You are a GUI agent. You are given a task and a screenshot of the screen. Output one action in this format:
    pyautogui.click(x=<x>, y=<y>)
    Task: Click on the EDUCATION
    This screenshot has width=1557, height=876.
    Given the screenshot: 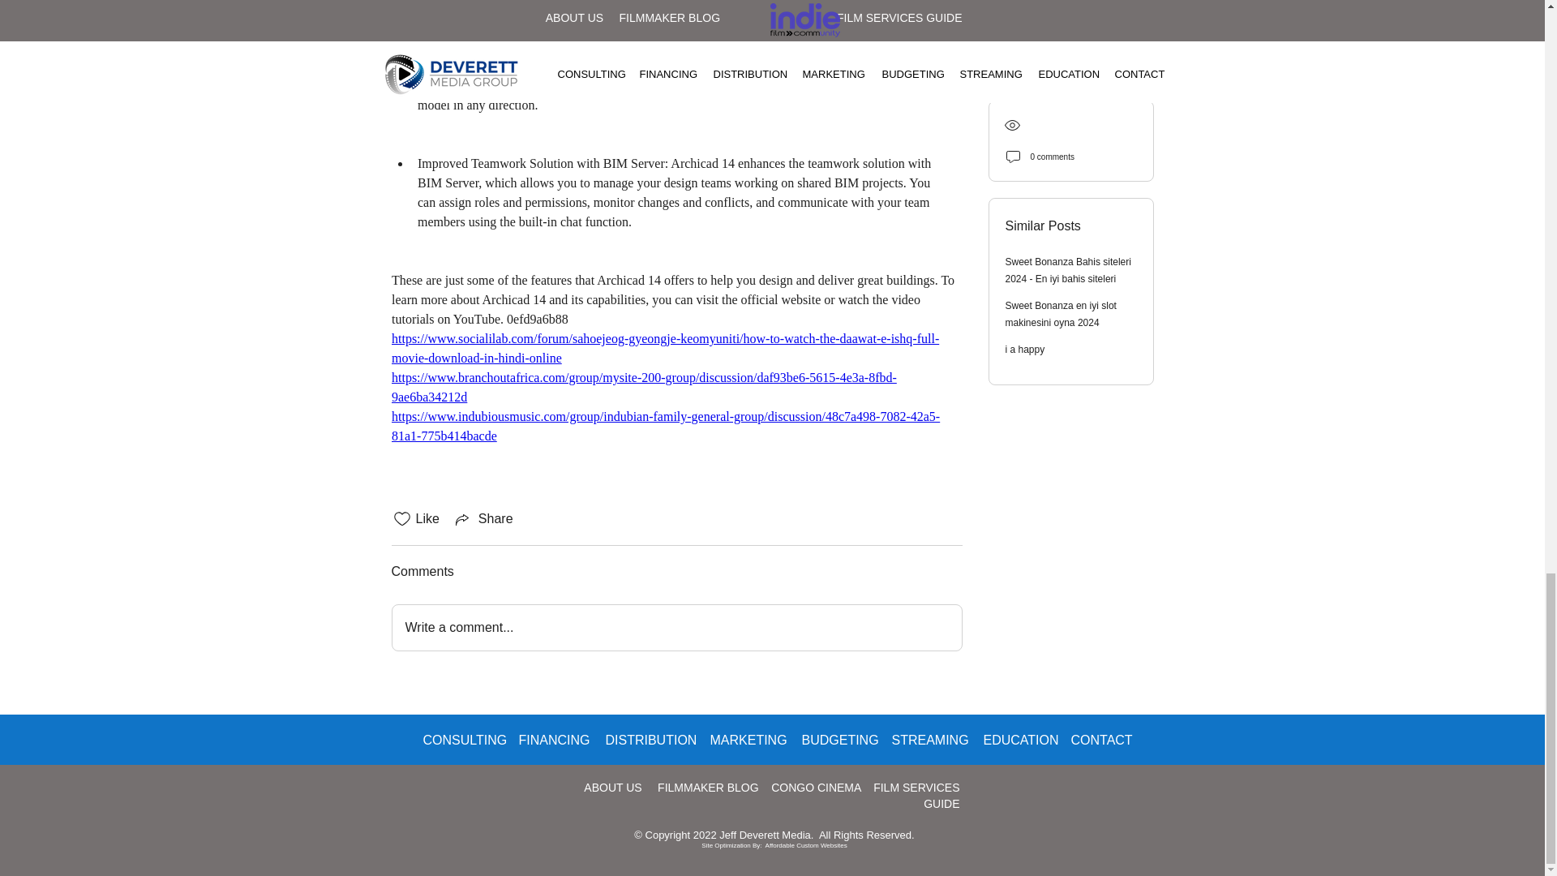 What is the action you would take?
    pyautogui.click(x=1015, y=740)
    